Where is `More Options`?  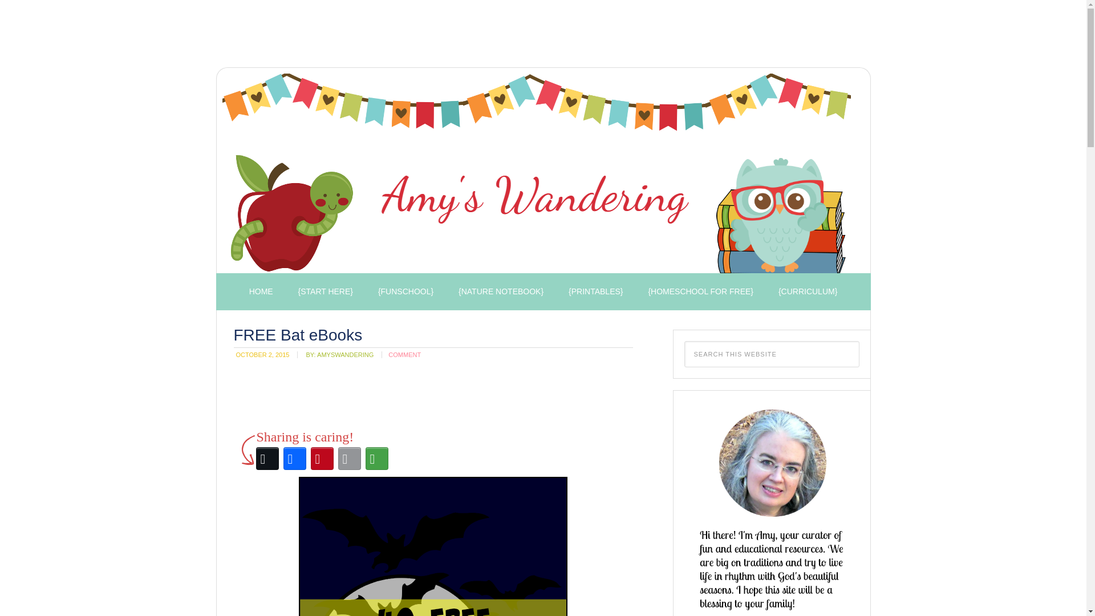
More Options is located at coordinates (376, 459).